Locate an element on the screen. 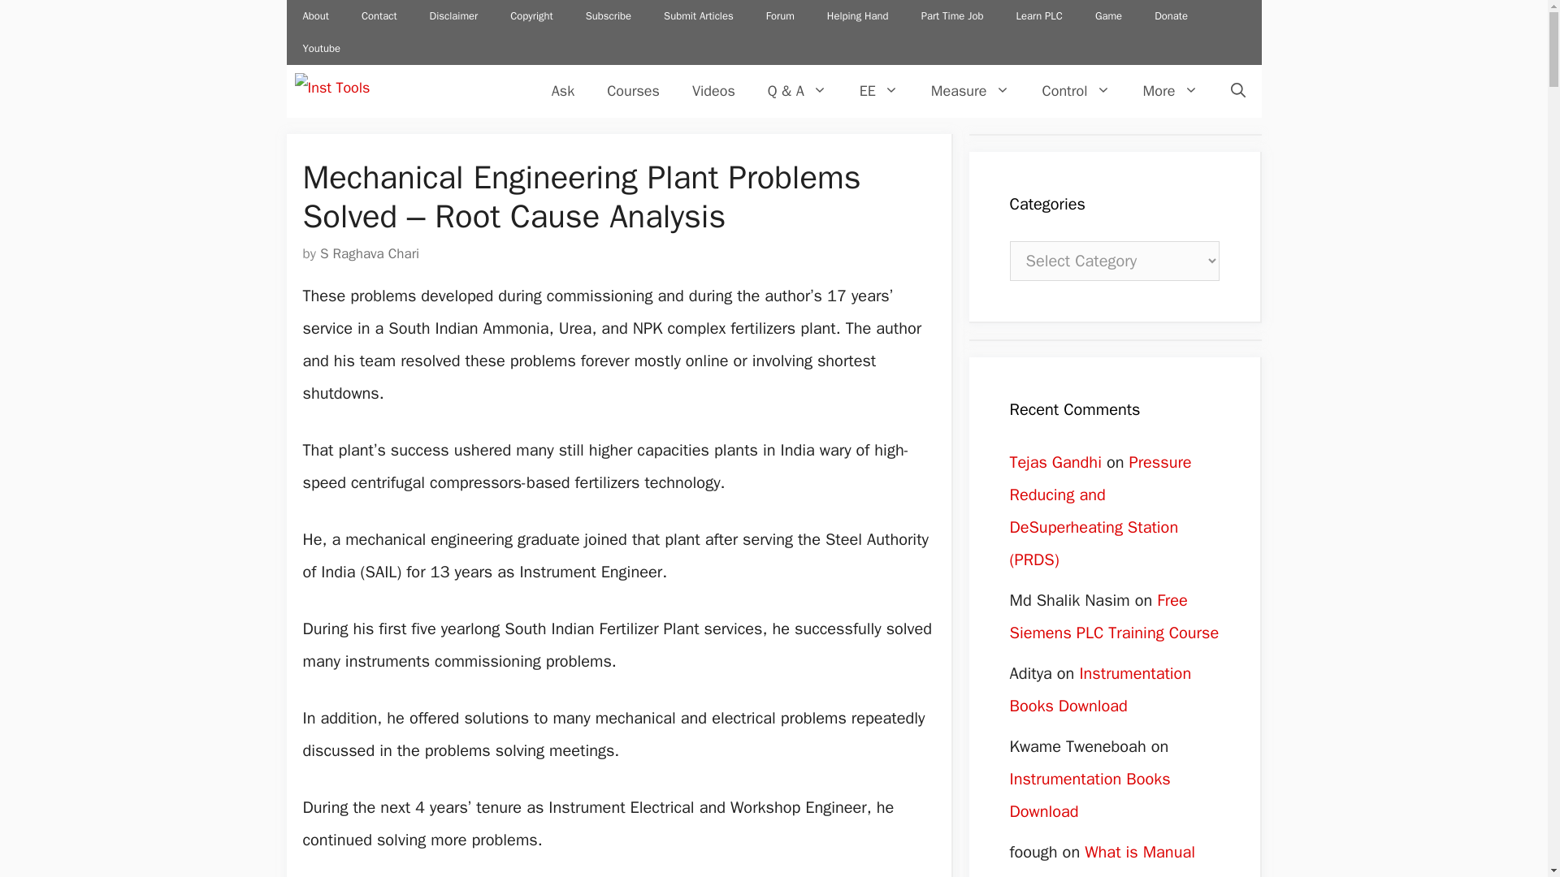 This screenshot has width=1560, height=877. Youtube is located at coordinates (320, 48).